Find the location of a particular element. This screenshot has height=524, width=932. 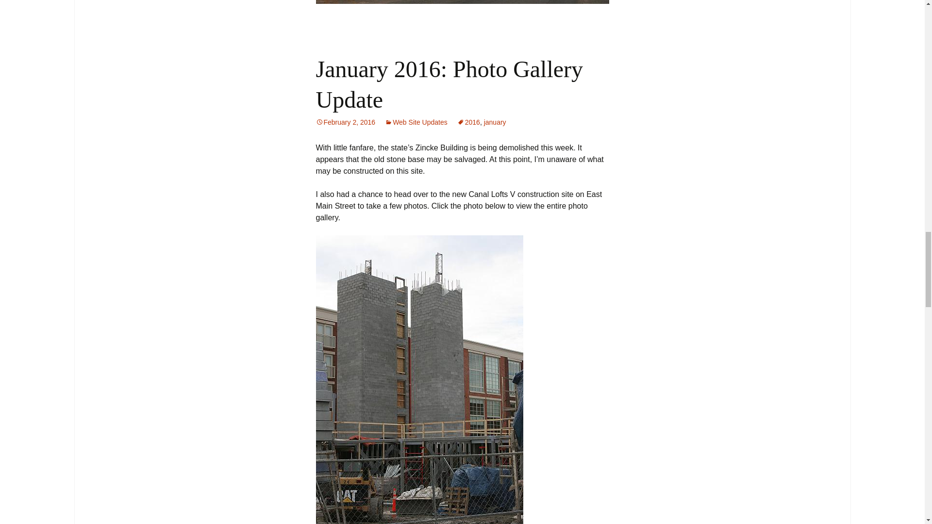

Permalink to January 2016: Photo Gallery Update is located at coordinates (346, 122).